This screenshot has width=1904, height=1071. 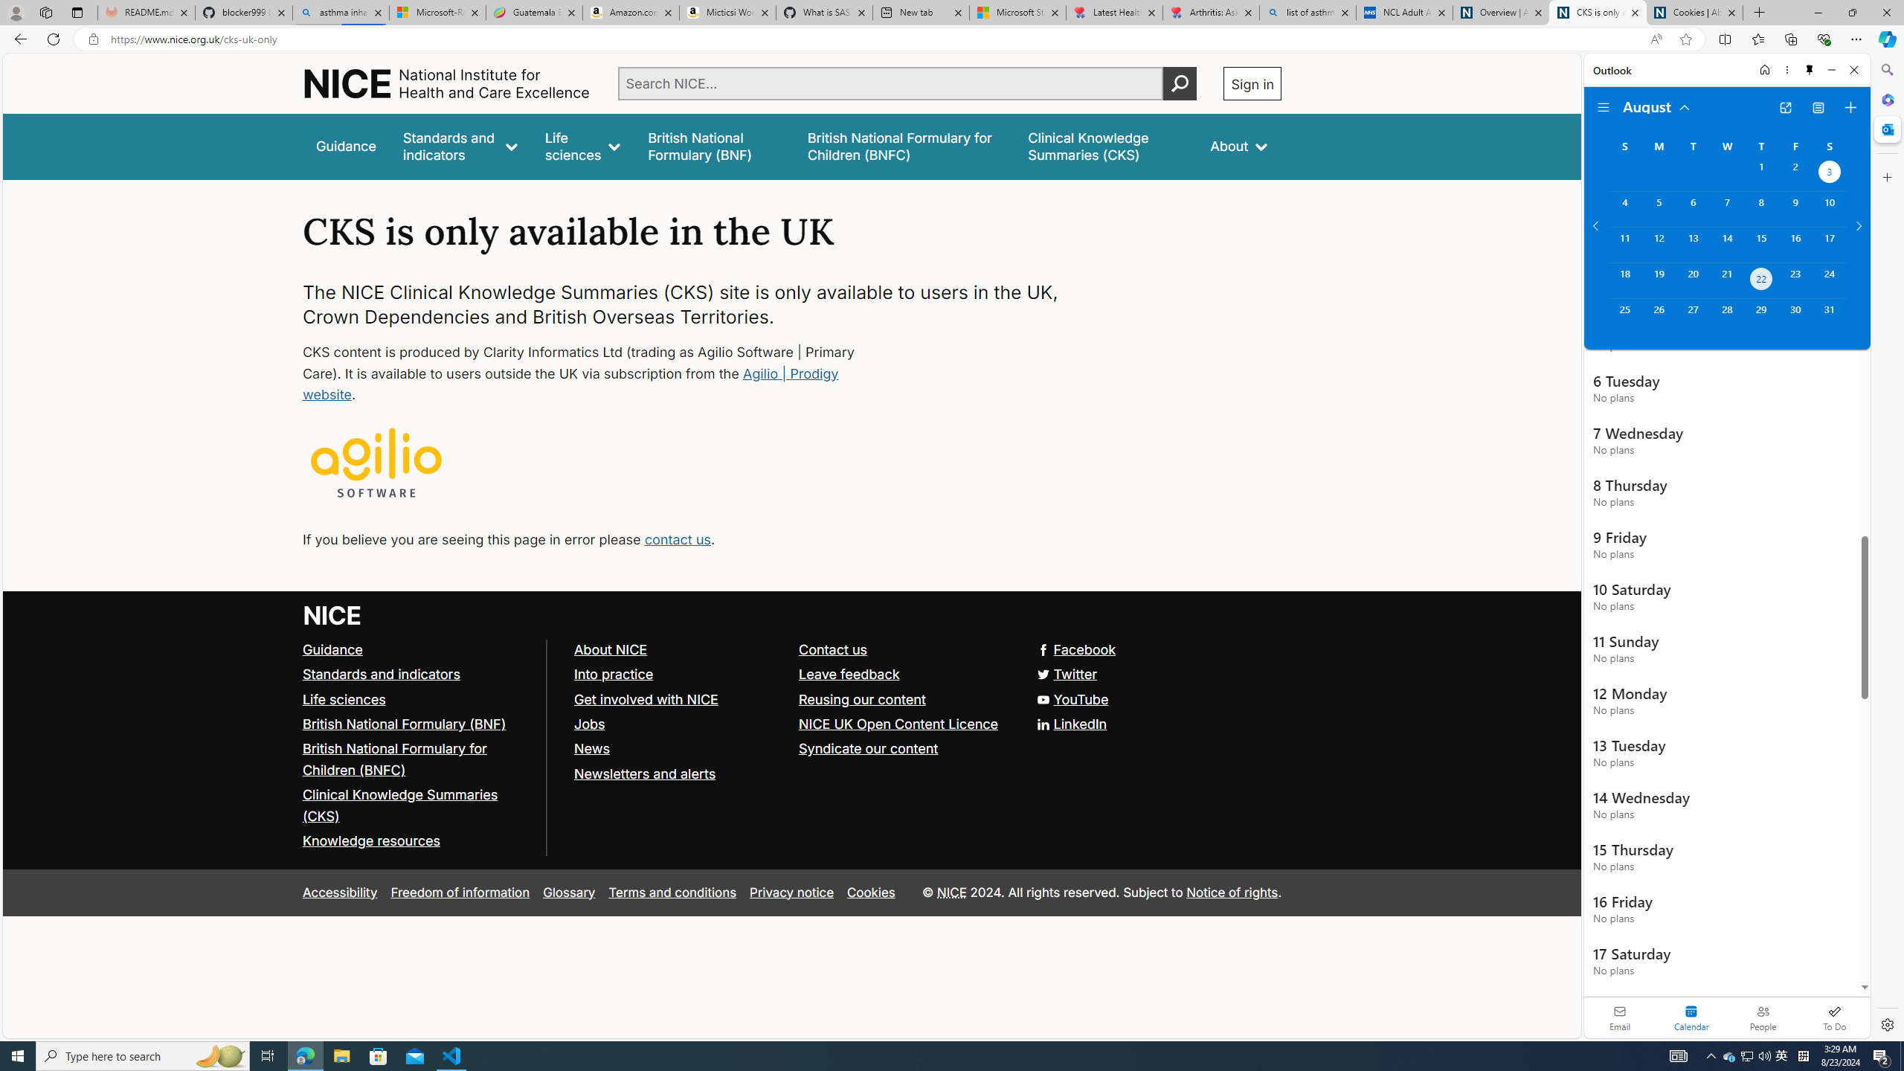 What do you see at coordinates (569, 892) in the screenshot?
I see `Glossary` at bounding box center [569, 892].